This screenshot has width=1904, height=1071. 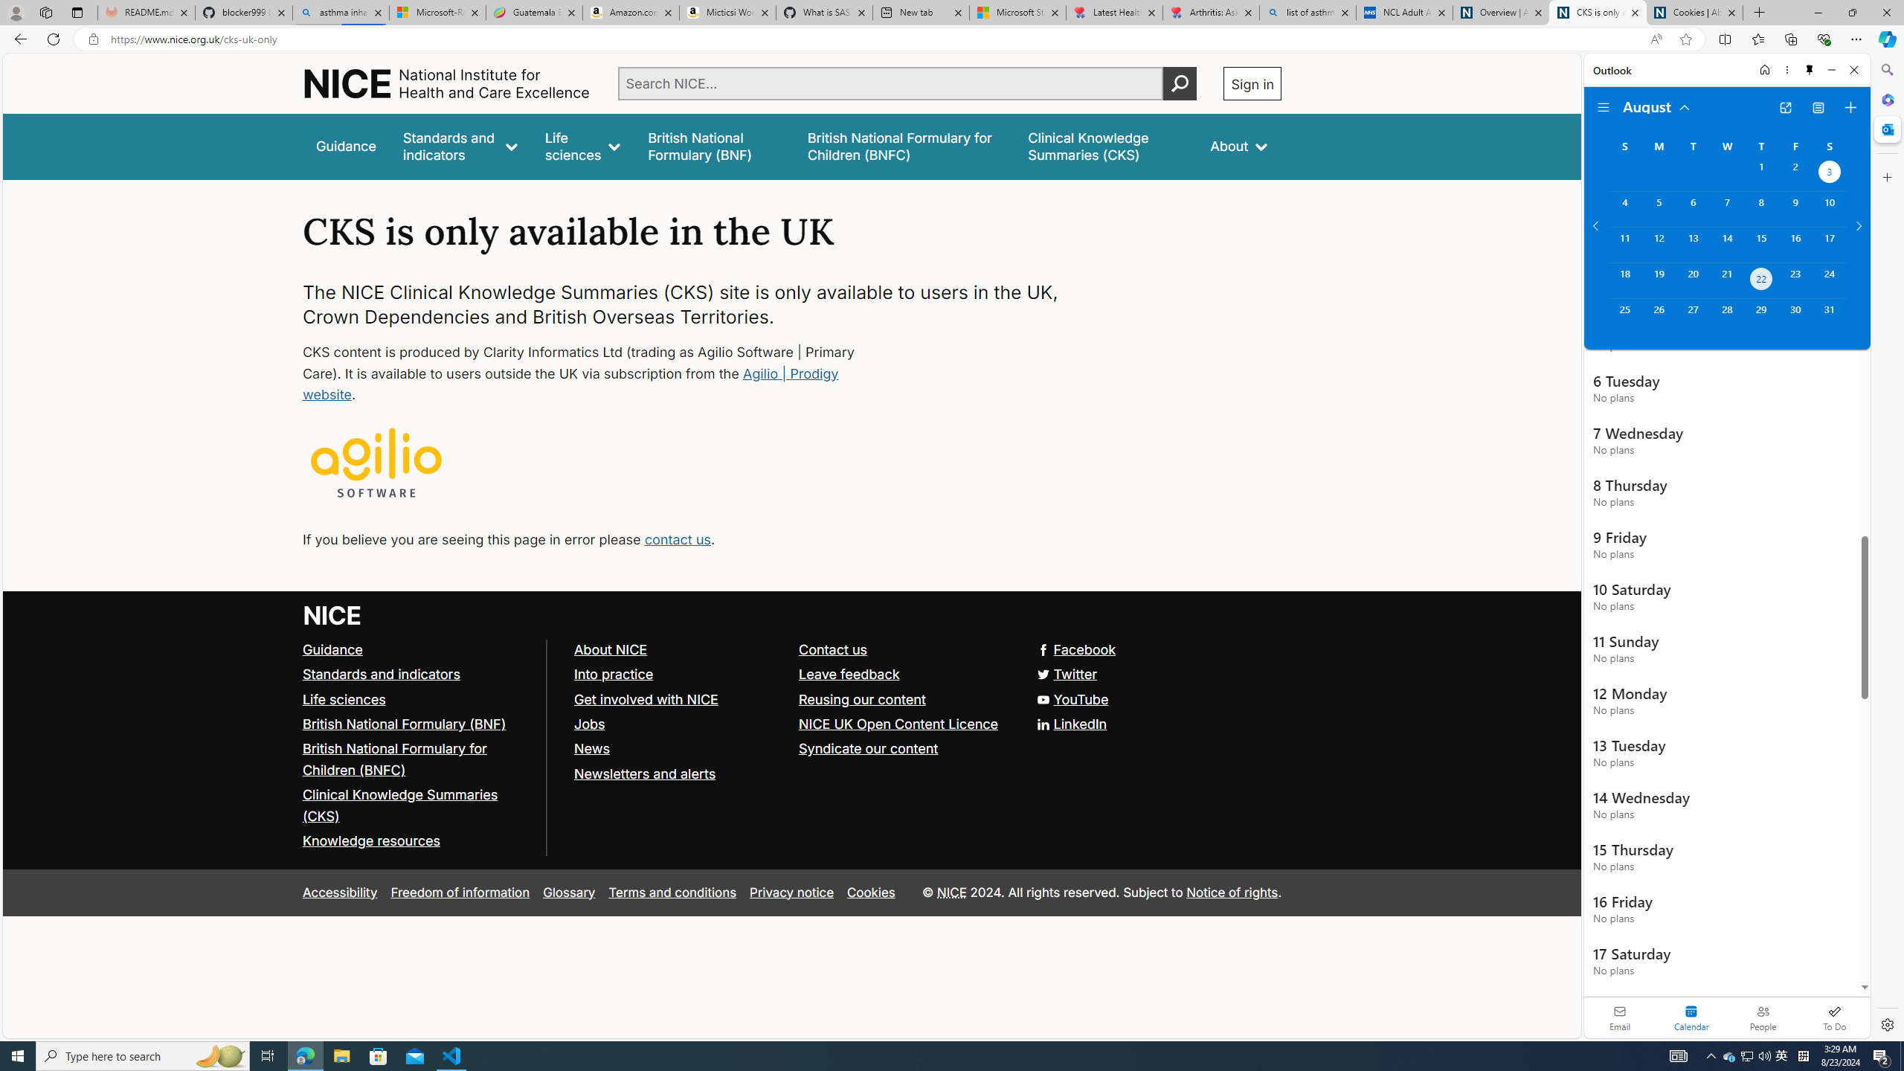 What do you see at coordinates (569, 892) in the screenshot?
I see `Glossary` at bounding box center [569, 892].